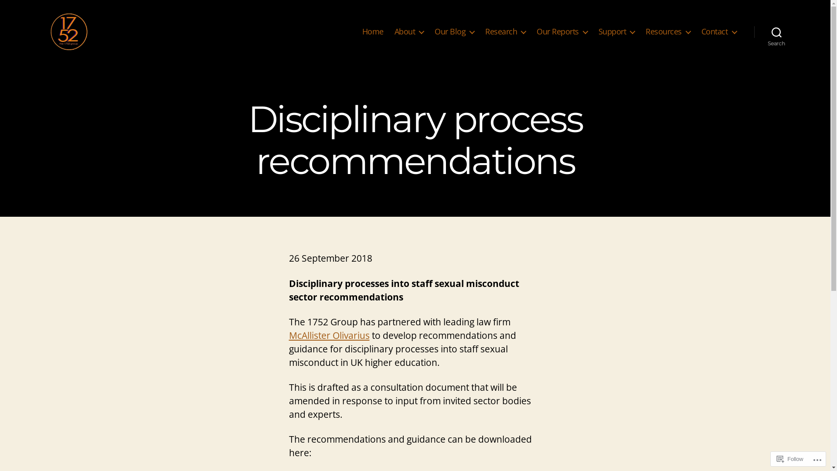  I want to click on Follow, so click(790, 459).